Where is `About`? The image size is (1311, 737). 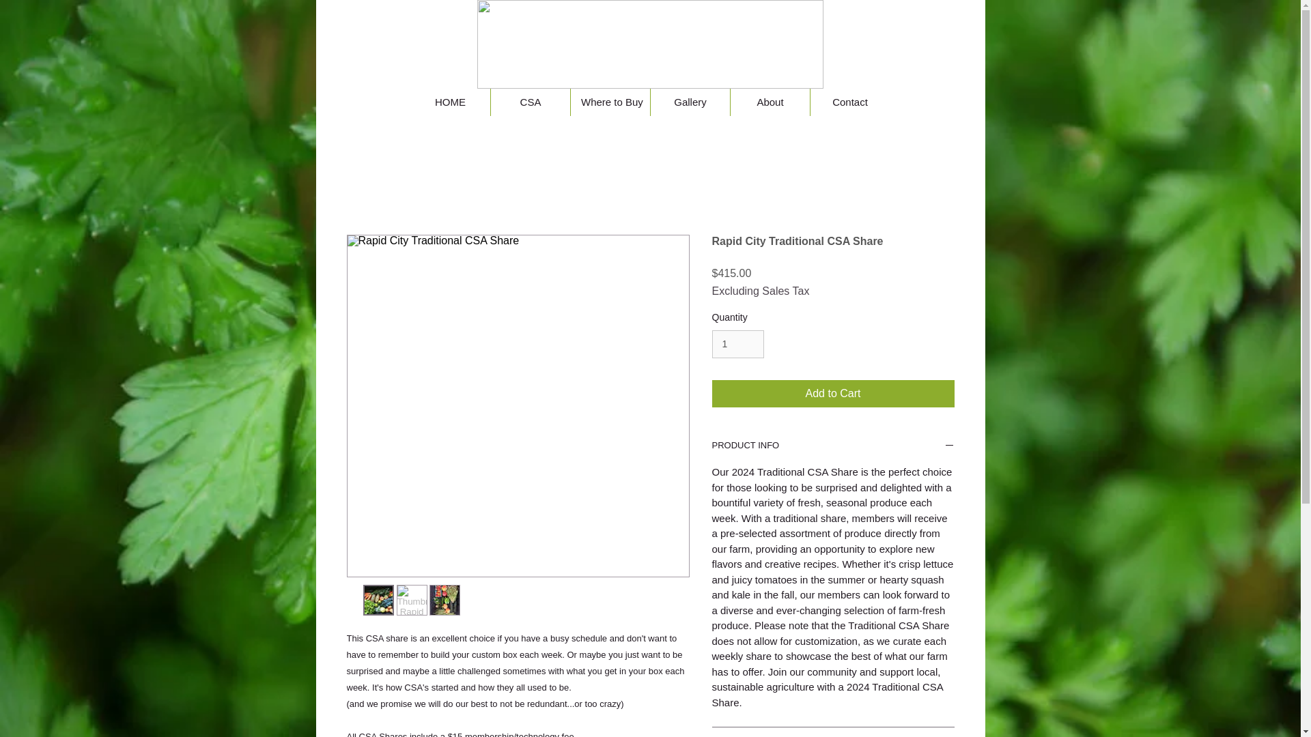
About is located at coordinates (770, 102).